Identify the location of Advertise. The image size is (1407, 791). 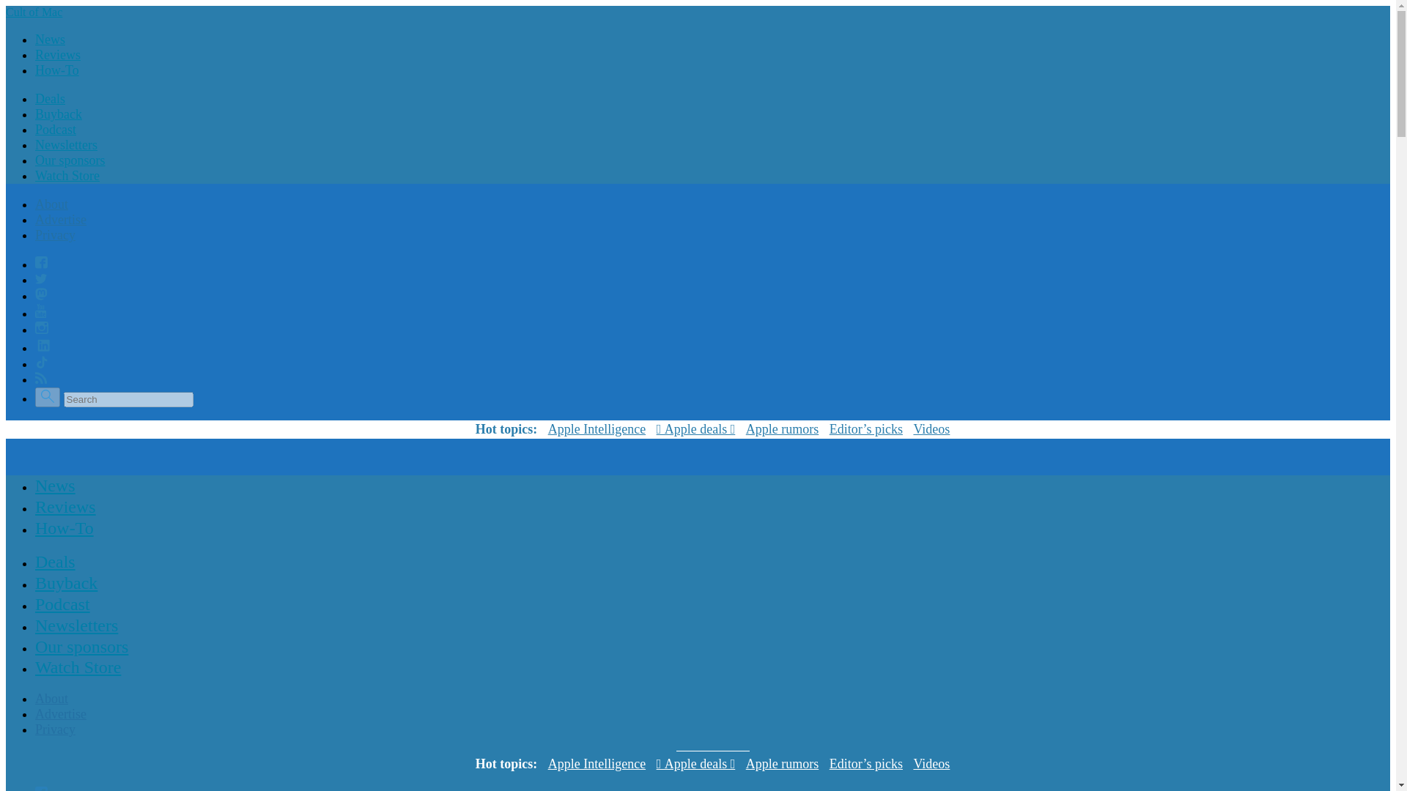
(60, 220).